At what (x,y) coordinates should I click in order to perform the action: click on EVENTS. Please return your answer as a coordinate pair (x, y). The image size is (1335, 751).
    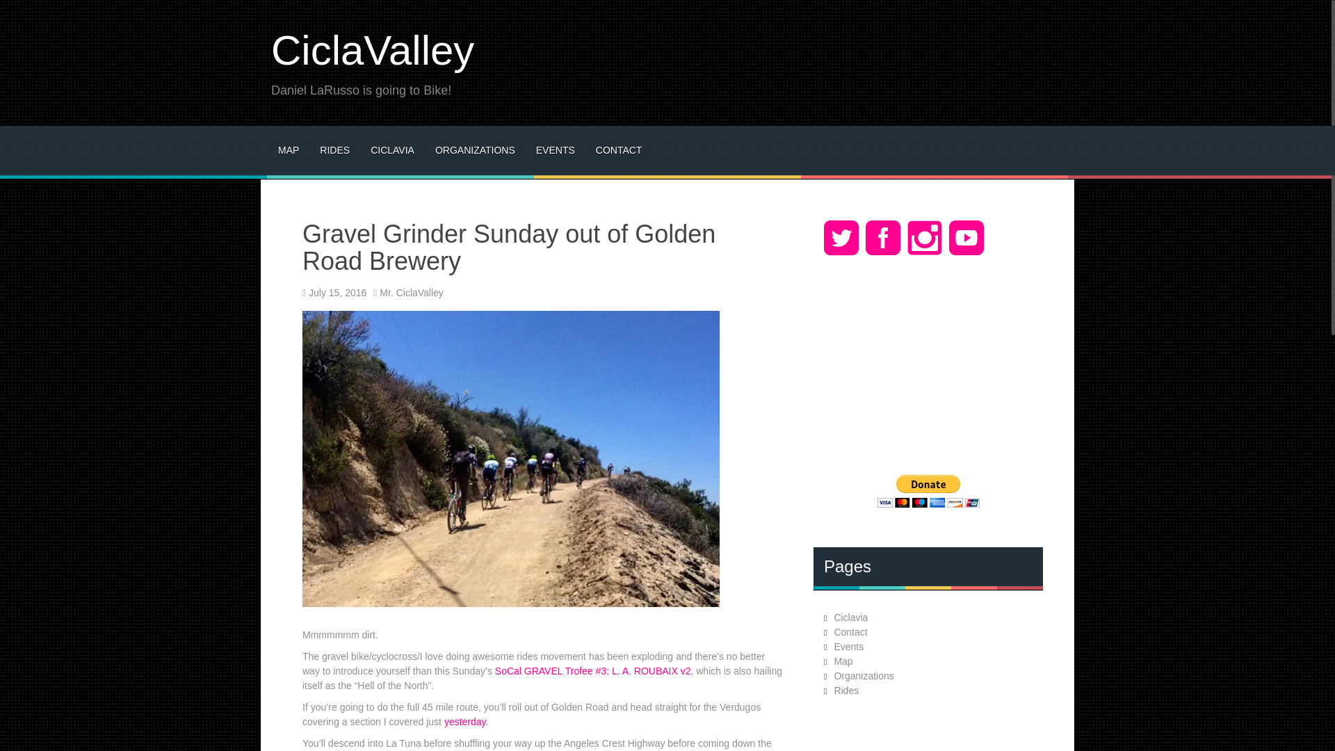
    Looking at the image, I should click on (556, 150).